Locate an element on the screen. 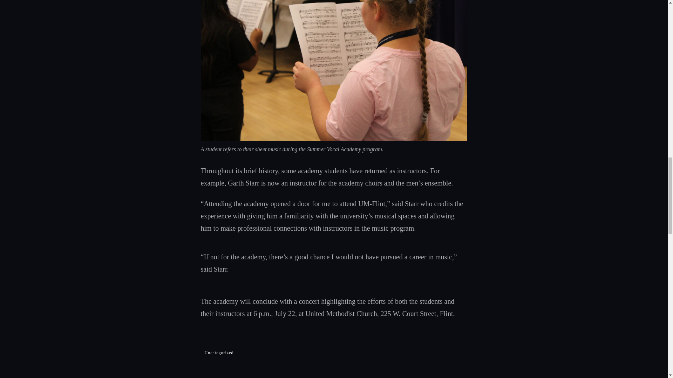  Uncategorized is located at coordinates (219, 353).